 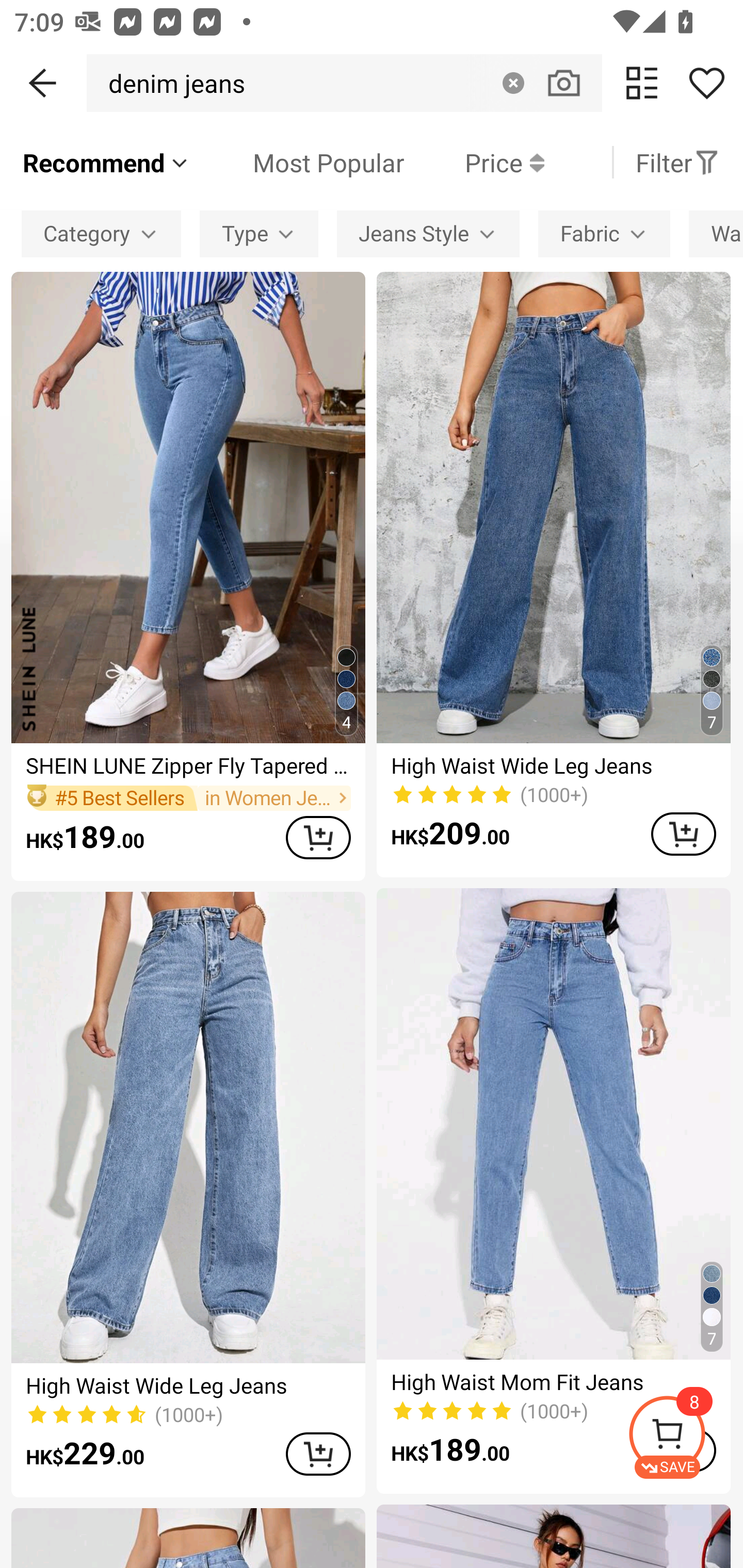 I want to click on SAVE, so click(x=685, y=1437).